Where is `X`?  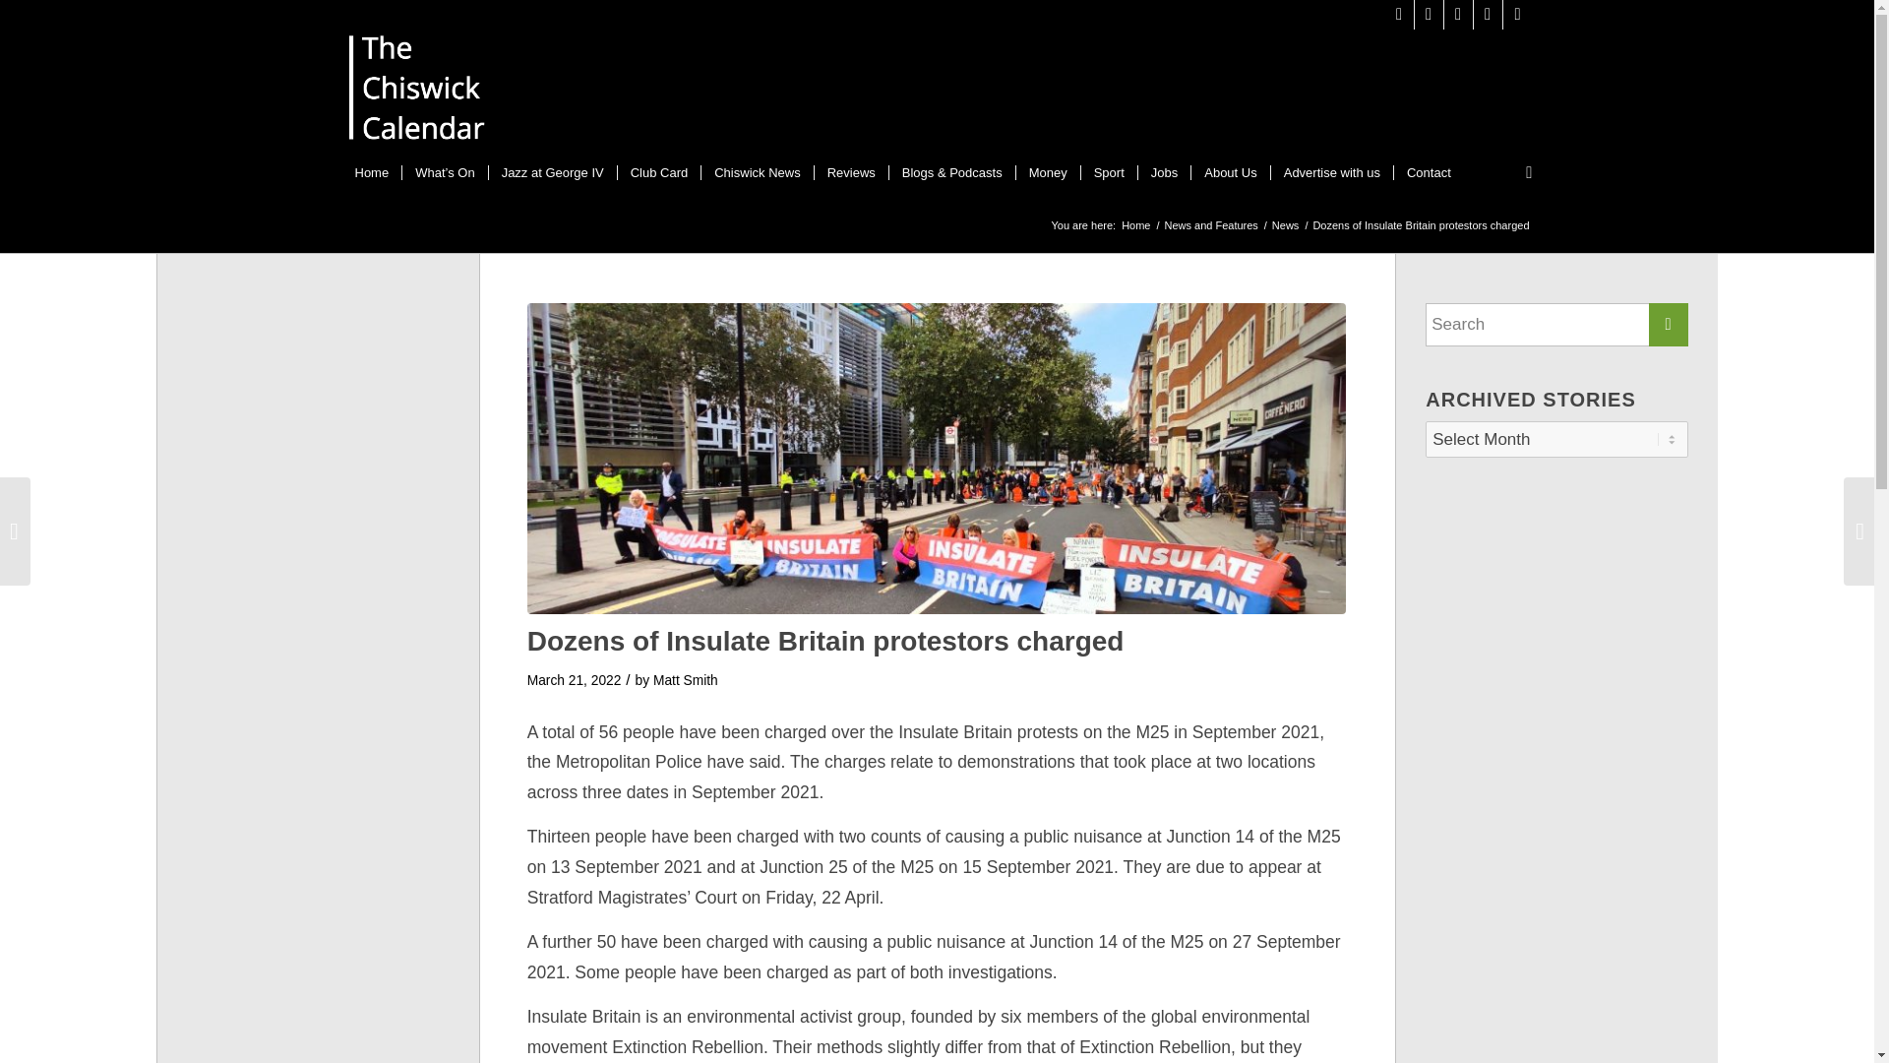
X is located at coordinates (1399, 15).